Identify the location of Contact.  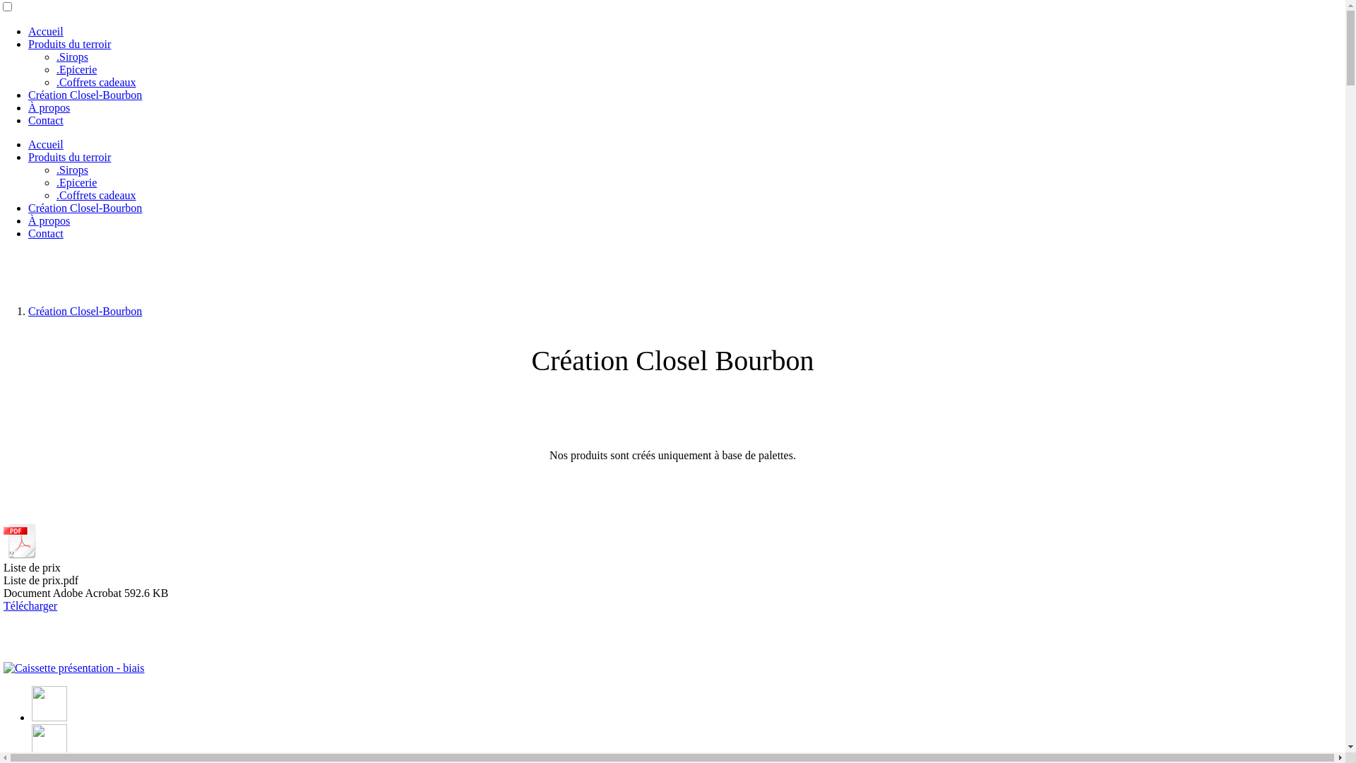
(46, 233).